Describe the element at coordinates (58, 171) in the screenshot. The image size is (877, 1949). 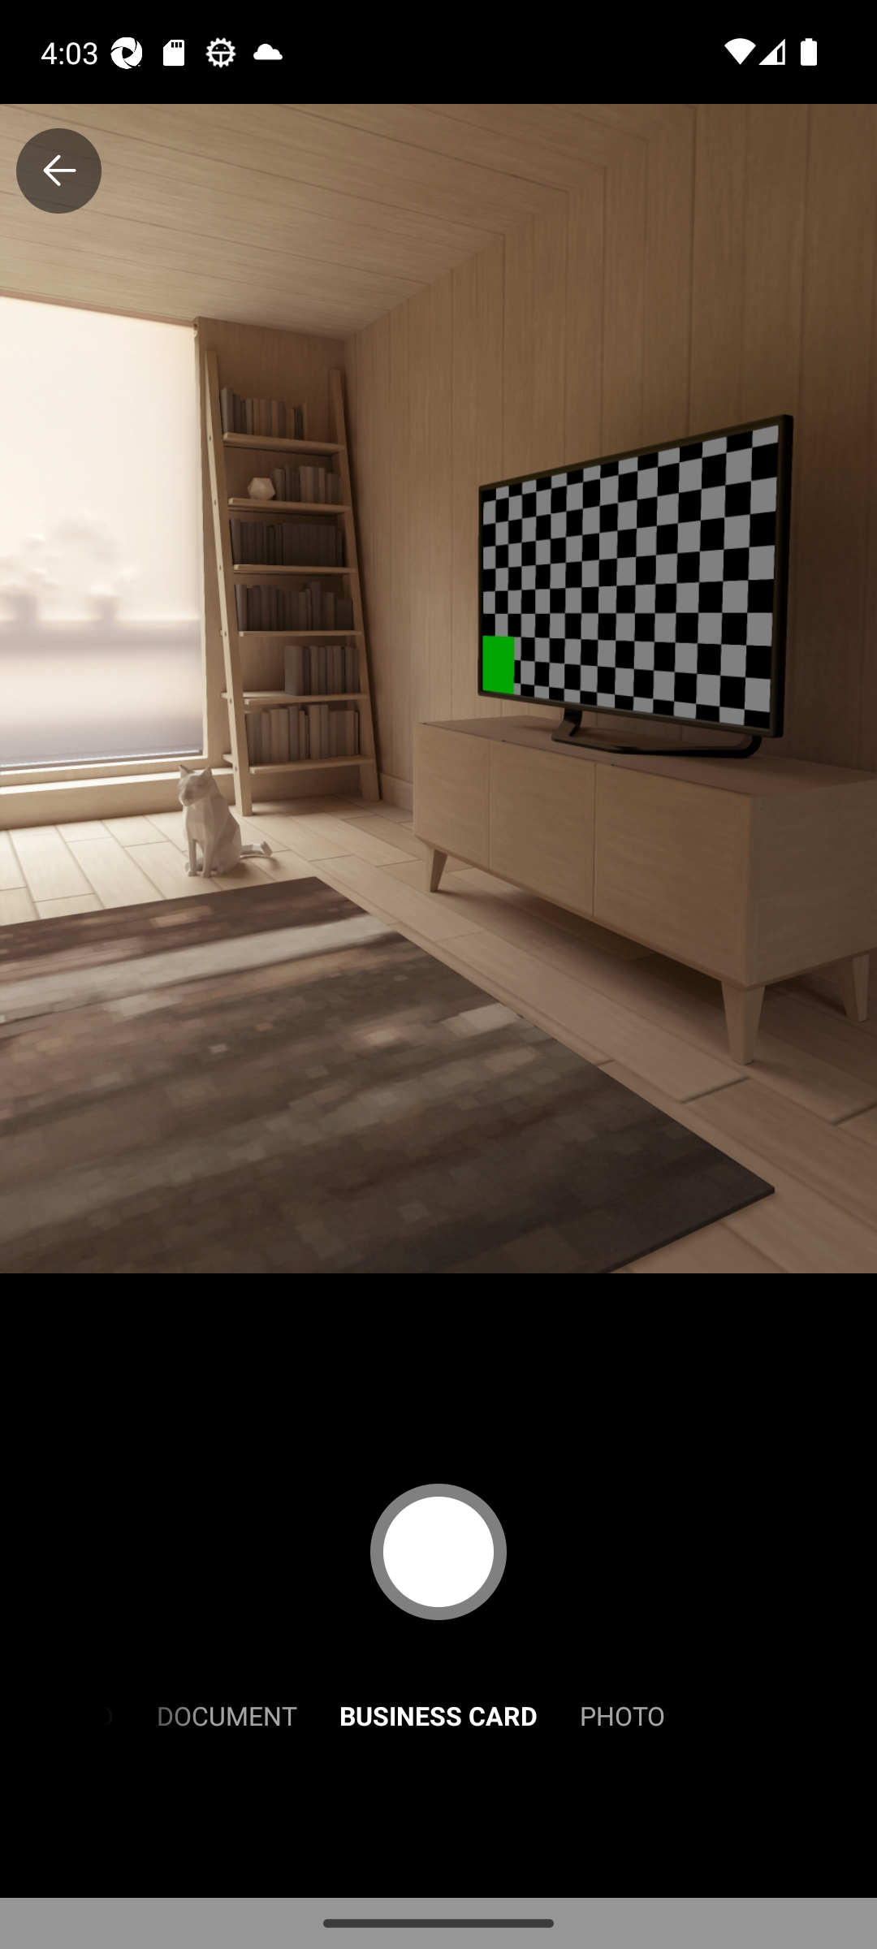
I see `Close` at that location.